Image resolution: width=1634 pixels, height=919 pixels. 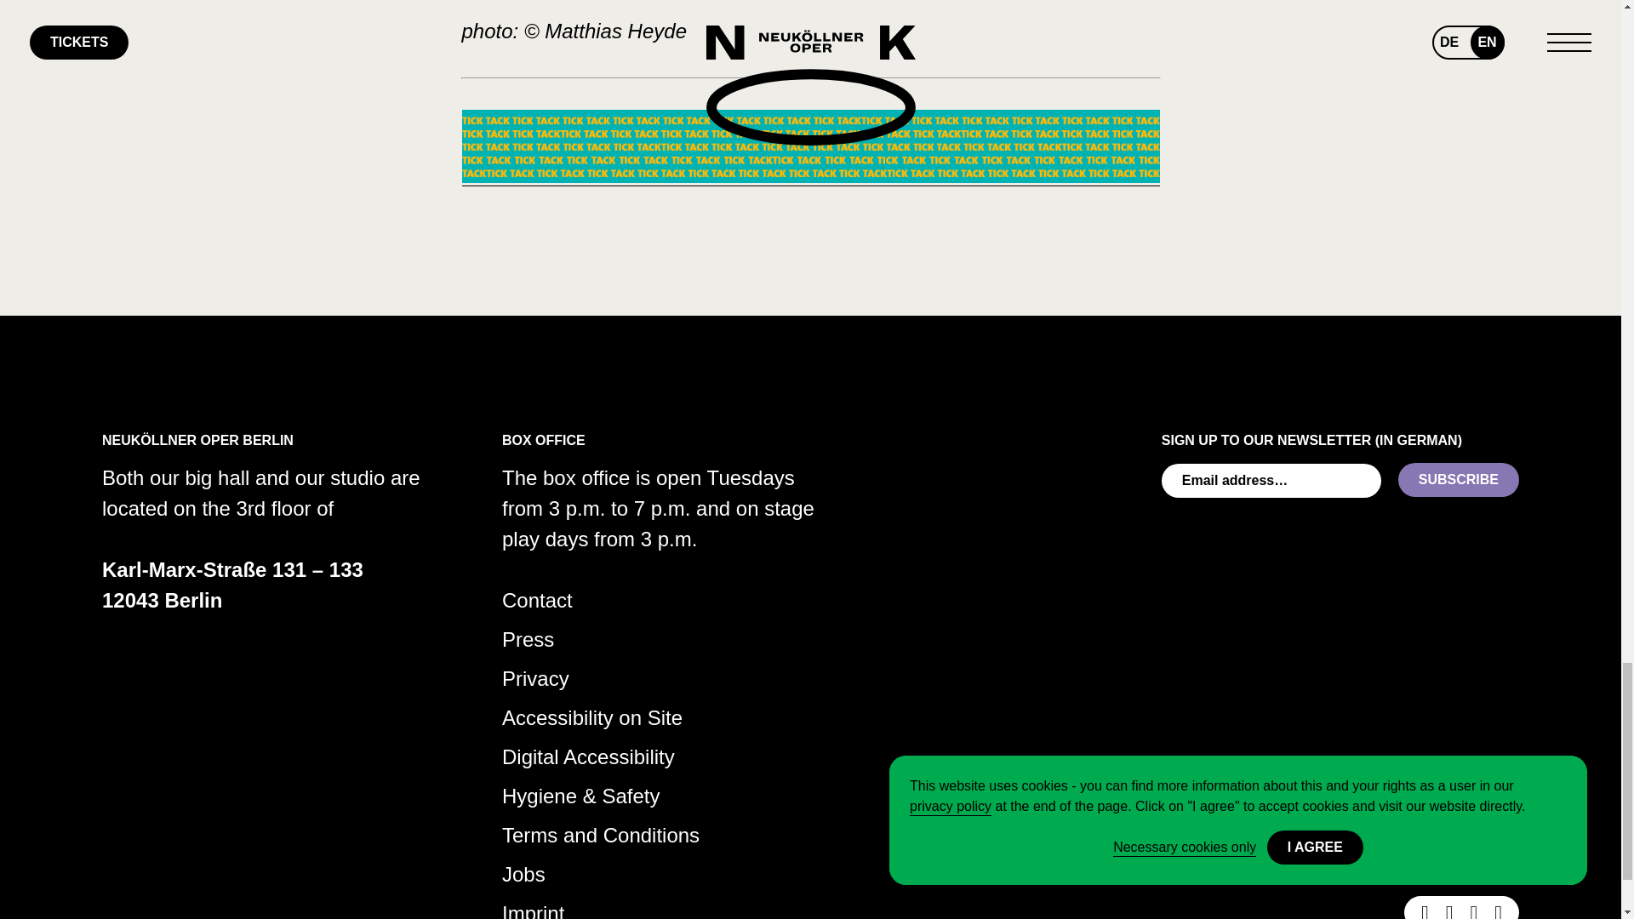 I want to click on Privacy, so click(x=534, y=679).